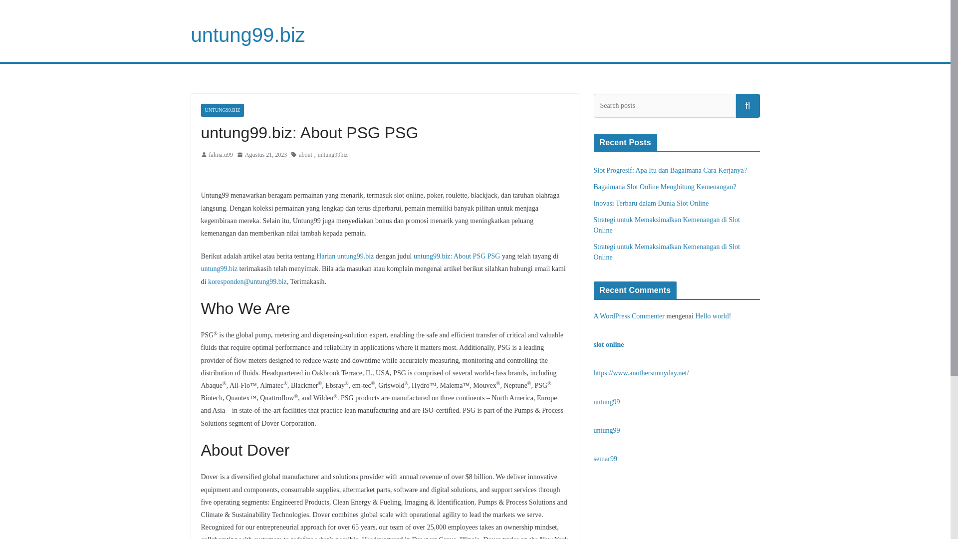 The height and width of the screenshot is (539, 958). What do you see at coordinates (665, 187) in the screenshot?
I see `Bagaimana Slot Online Menghitung Kemenangan?` at bounding box center [665, 187].